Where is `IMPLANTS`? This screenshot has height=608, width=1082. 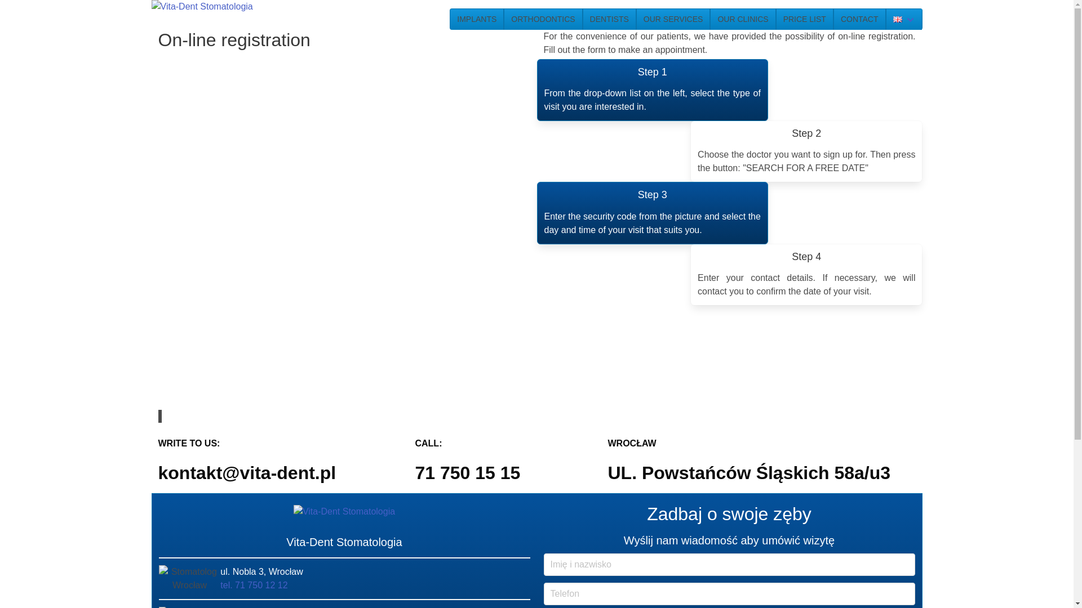
IMPLANTS is located at coordinates (477, 19).